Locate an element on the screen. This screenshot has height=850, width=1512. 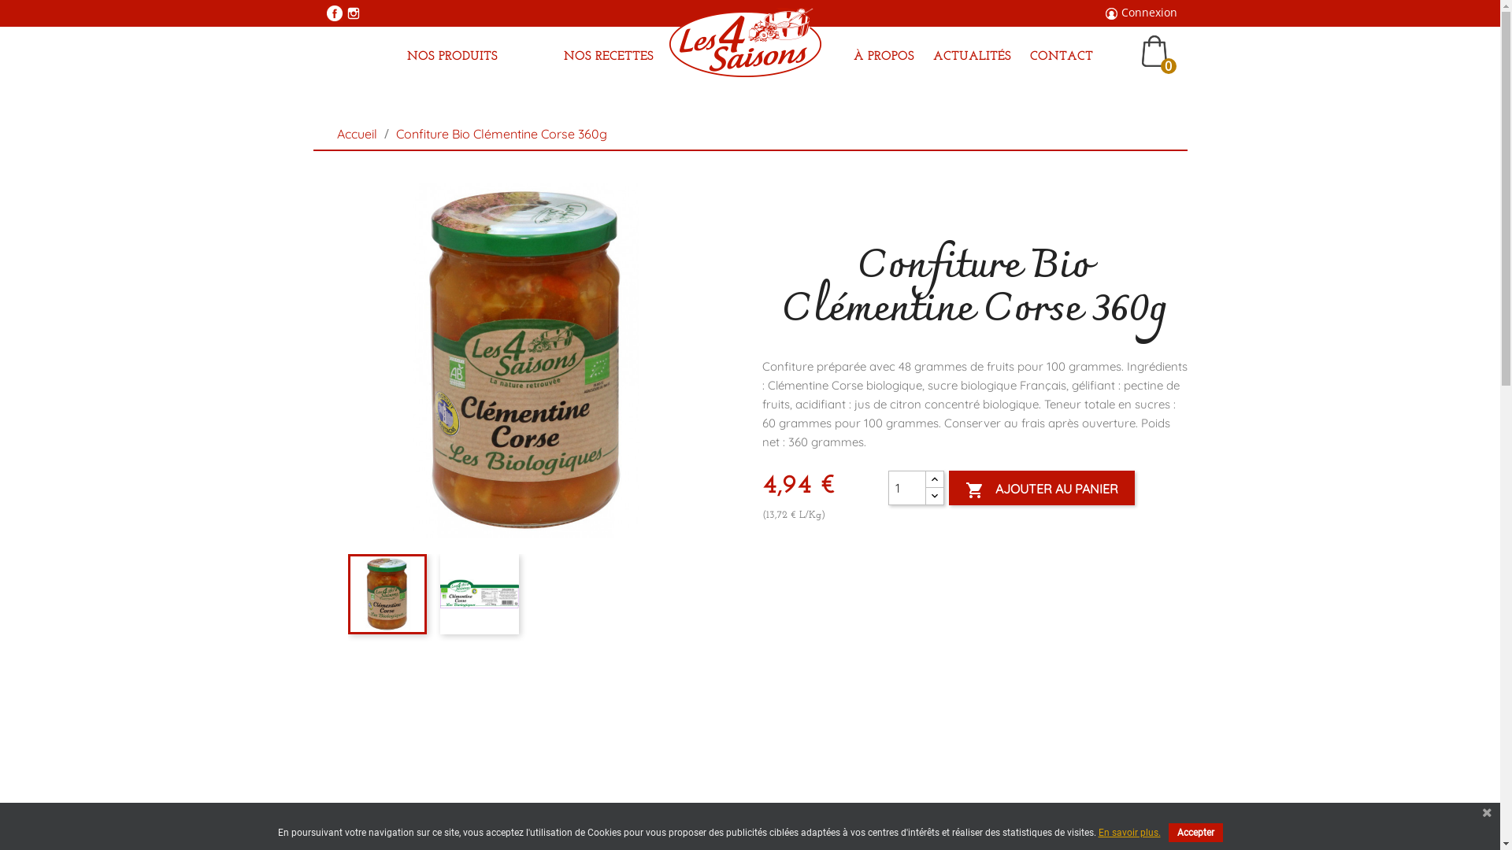
Accueil is located at coordinates (359, 134).